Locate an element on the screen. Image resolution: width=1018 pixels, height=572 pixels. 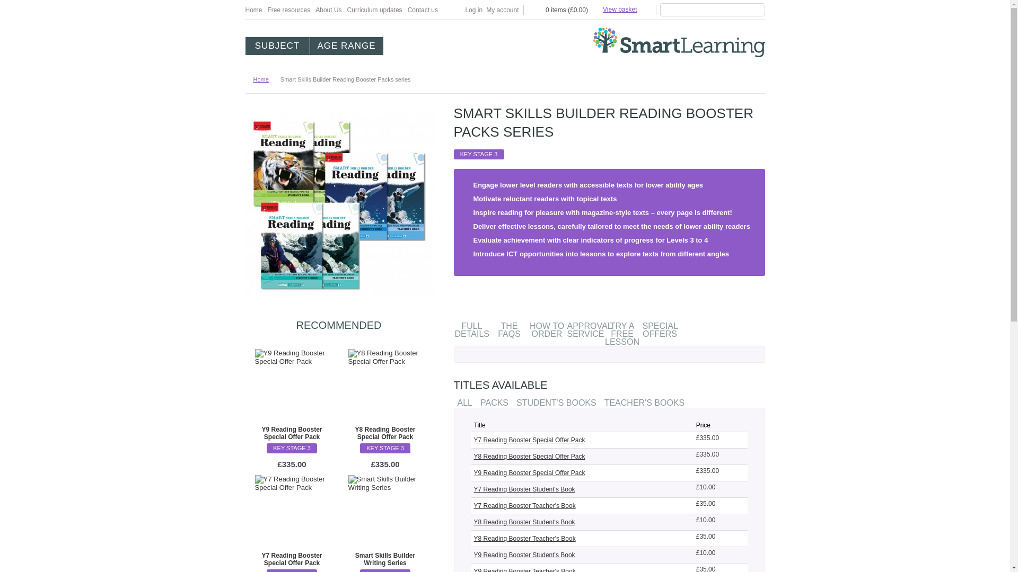
Log in is located at coordinates (474, 10).